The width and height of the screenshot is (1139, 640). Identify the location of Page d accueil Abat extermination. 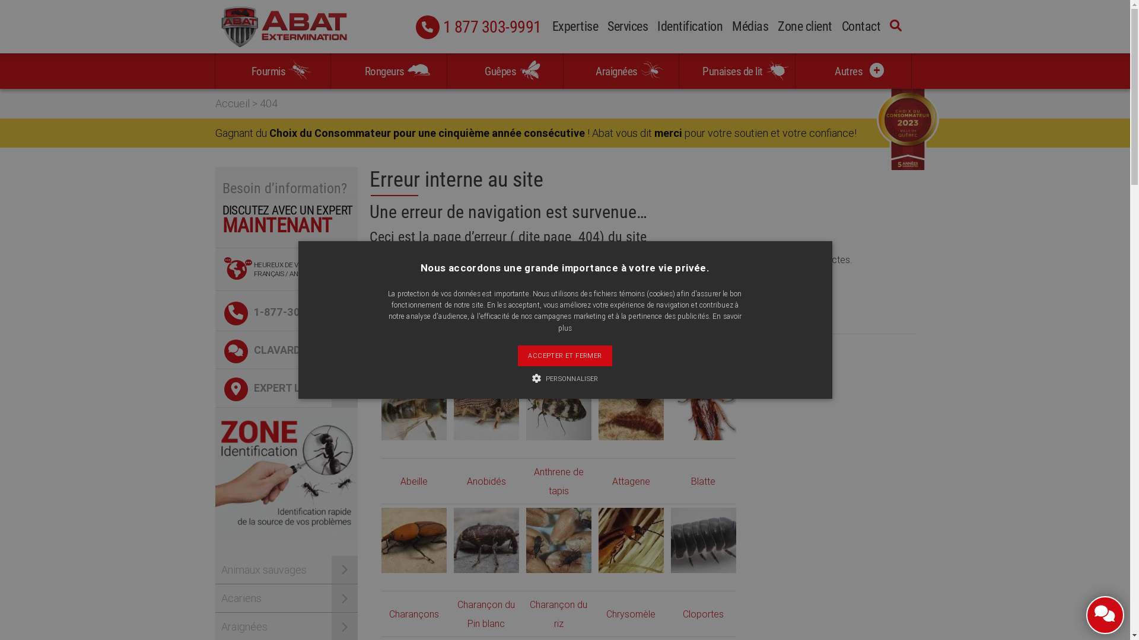
(440, 287).